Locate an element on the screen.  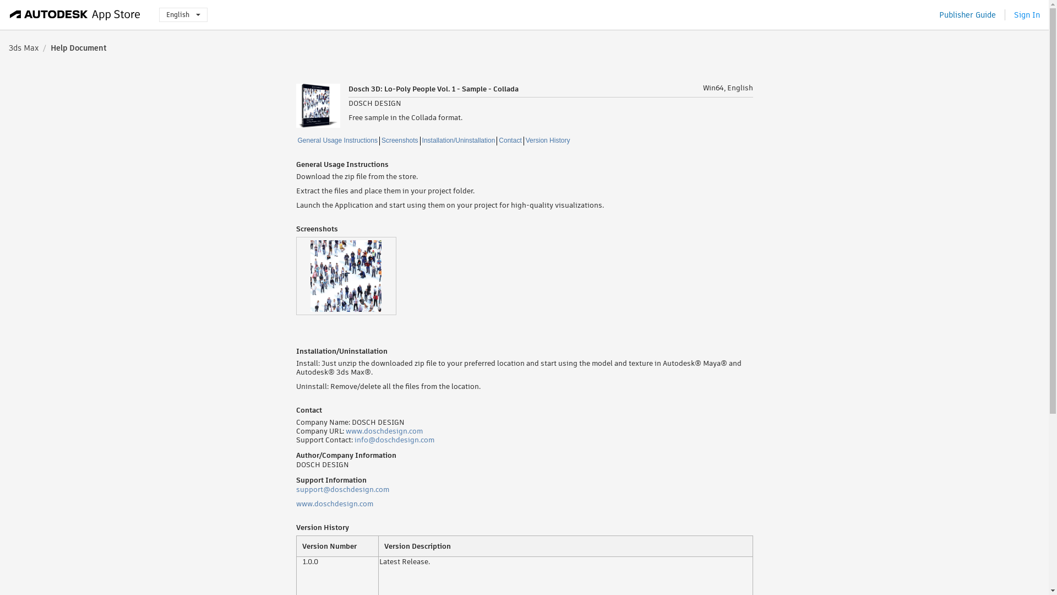
Publisher Guide is located at coordinates (967, 14).